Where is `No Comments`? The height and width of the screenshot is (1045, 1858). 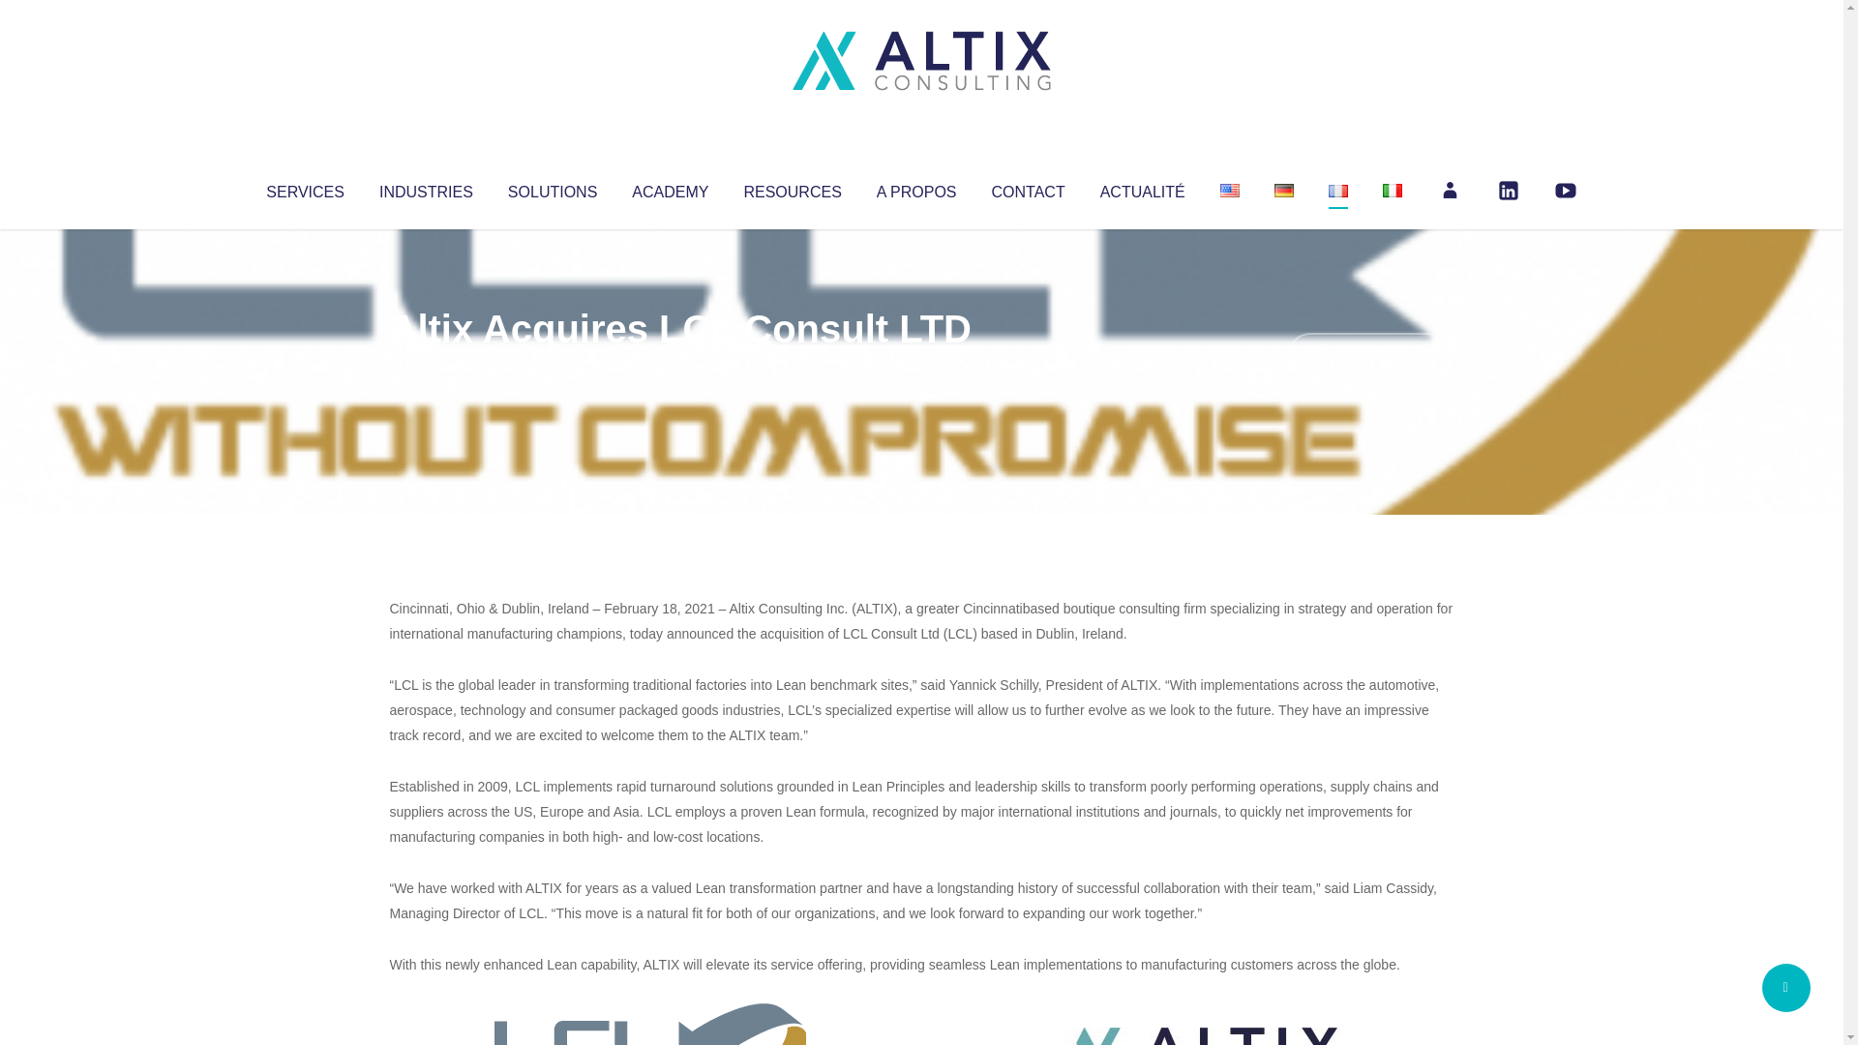 No Comments is located at coordinates (1370, 354).